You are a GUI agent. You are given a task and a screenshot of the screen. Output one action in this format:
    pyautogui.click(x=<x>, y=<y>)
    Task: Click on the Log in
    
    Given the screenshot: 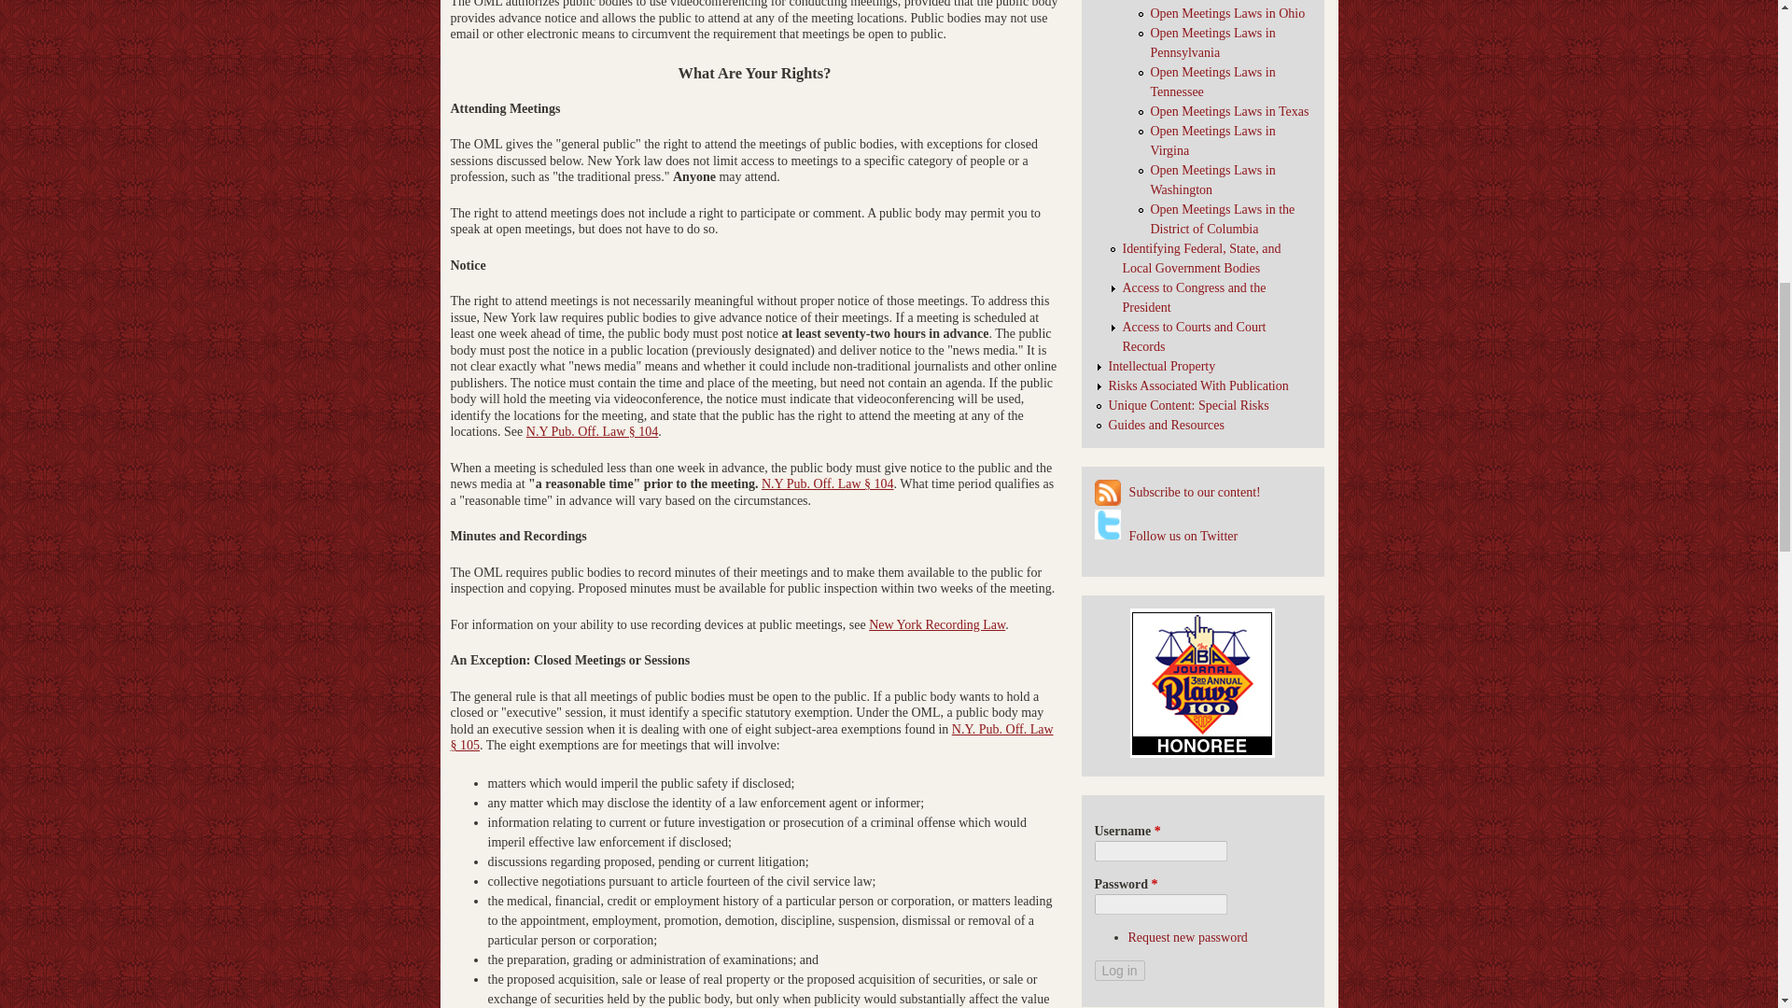 What is the action you would take?
    pyautogui.click(x=1118, y=971)
    